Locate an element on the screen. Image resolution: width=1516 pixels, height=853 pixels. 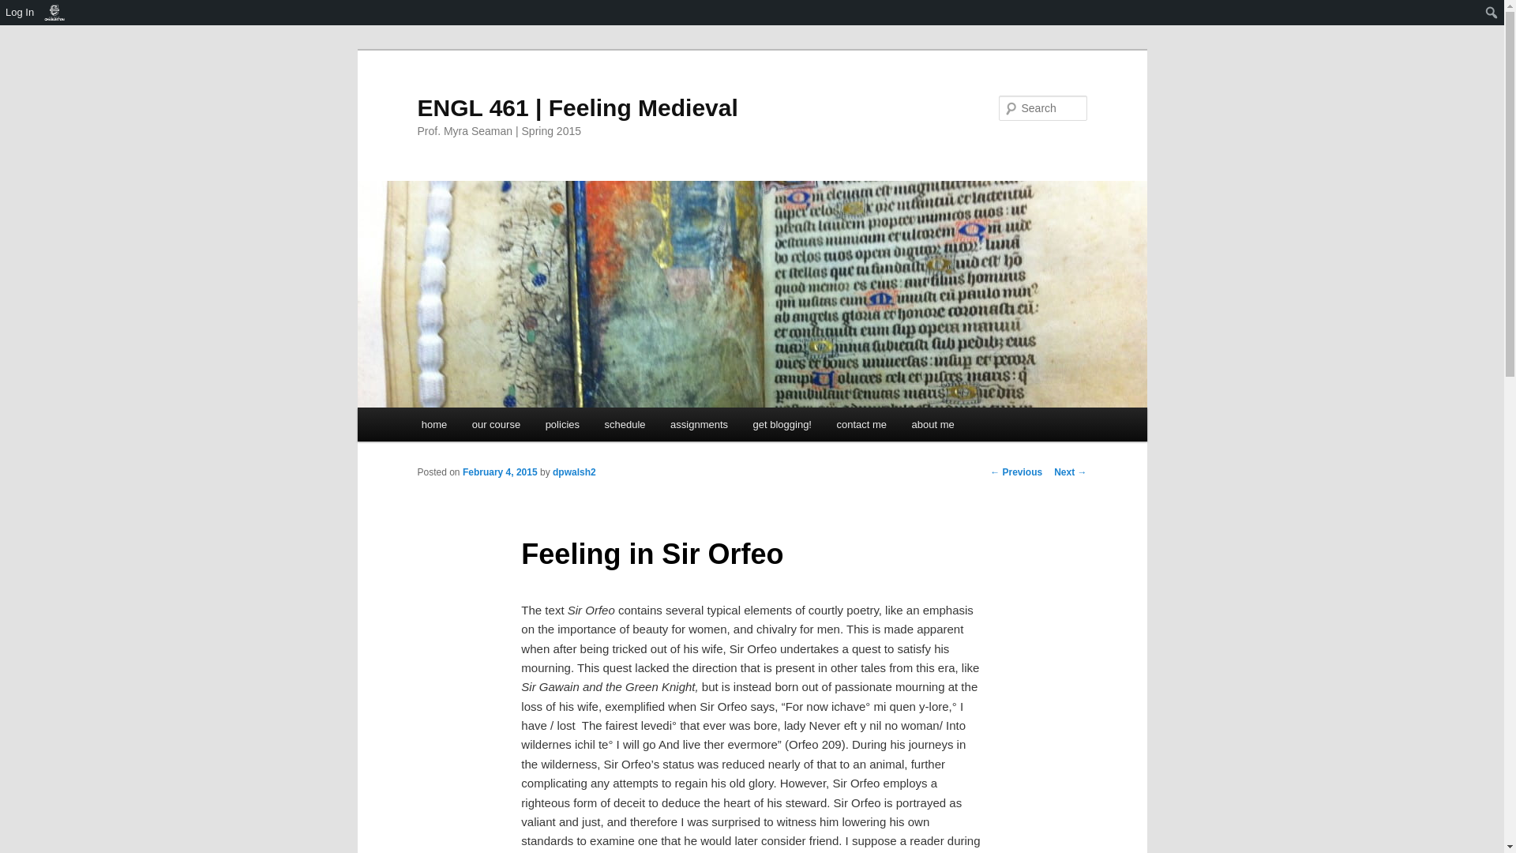
assignments is located at coordinates (698, 425).